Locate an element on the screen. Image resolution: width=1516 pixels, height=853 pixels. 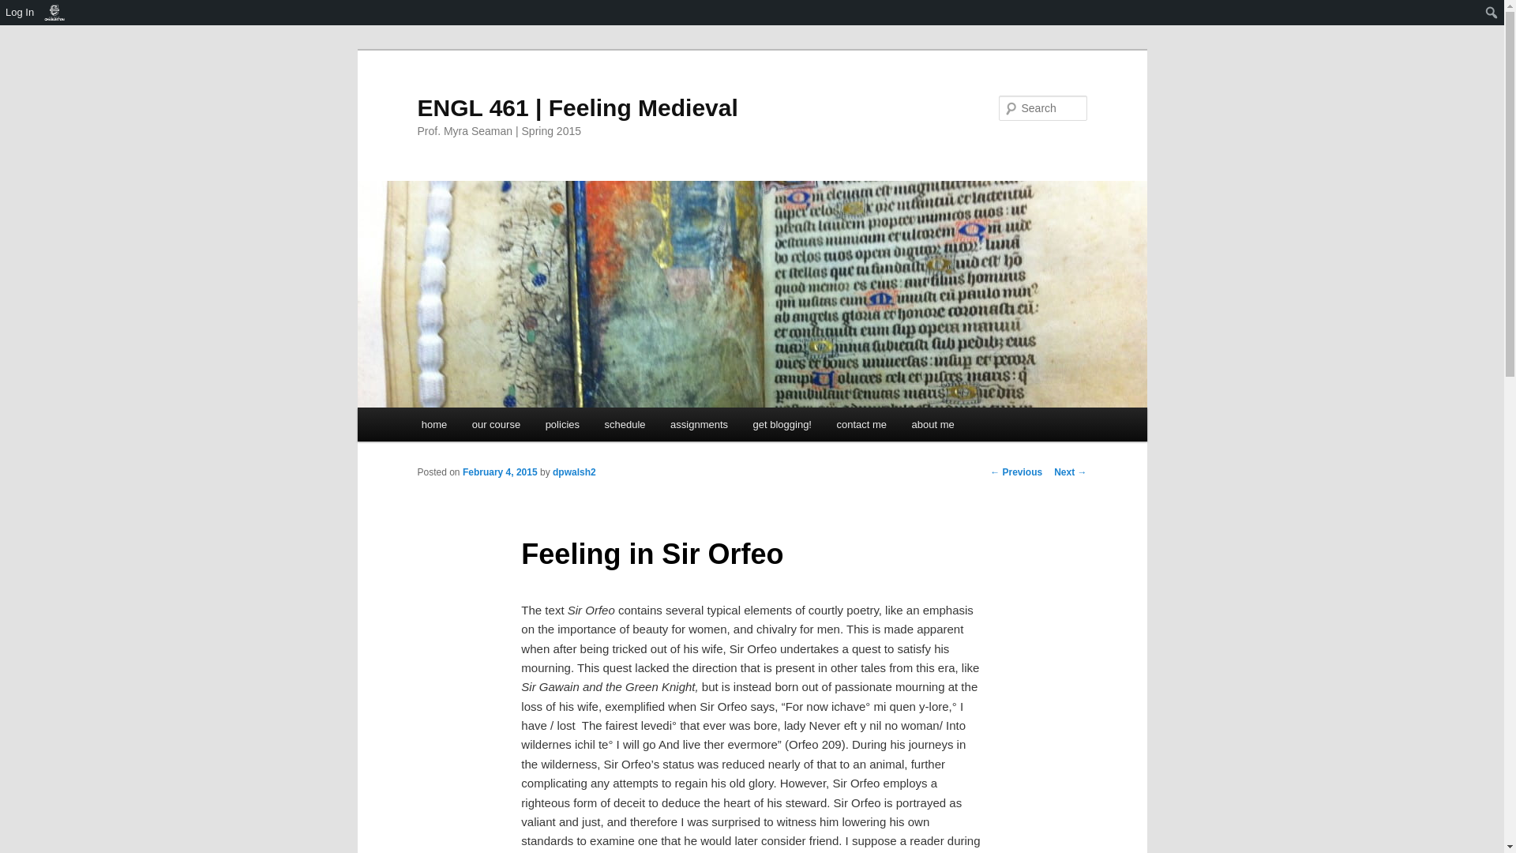
assignments is located at coordinates (698, 425).